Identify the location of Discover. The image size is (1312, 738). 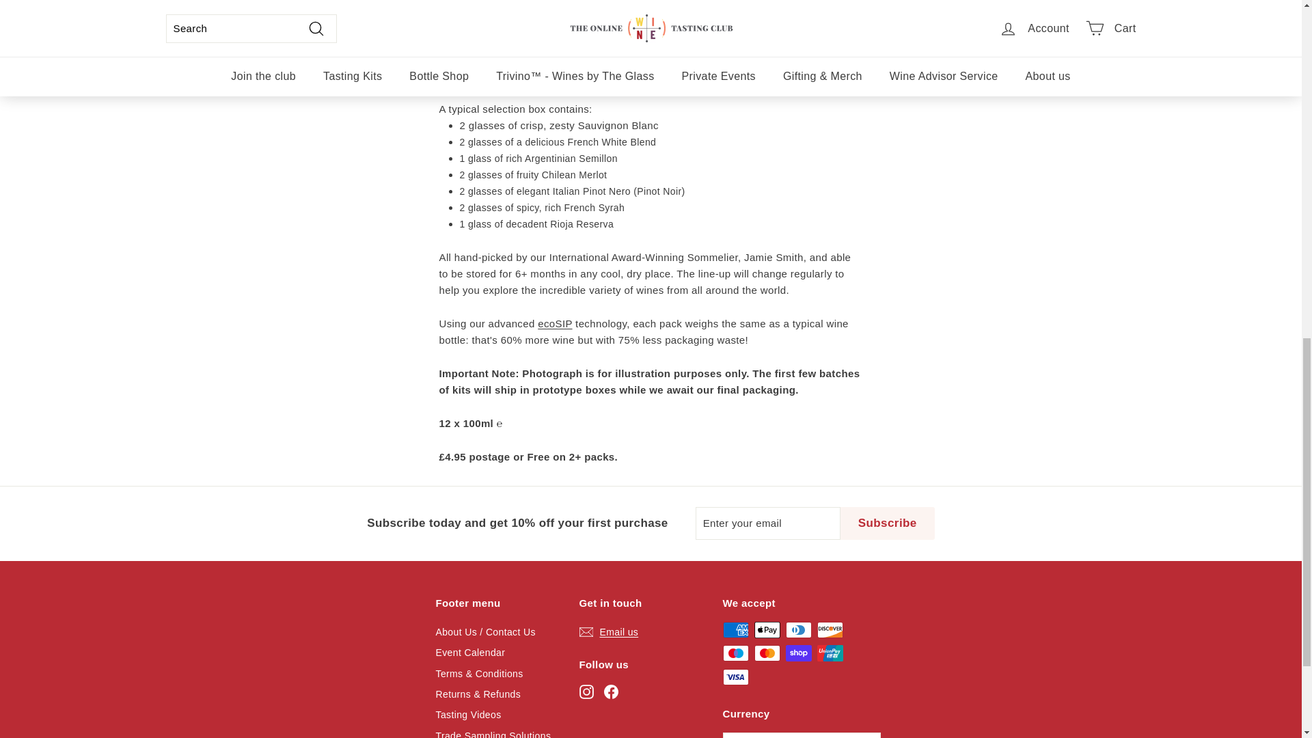
(830, 630).